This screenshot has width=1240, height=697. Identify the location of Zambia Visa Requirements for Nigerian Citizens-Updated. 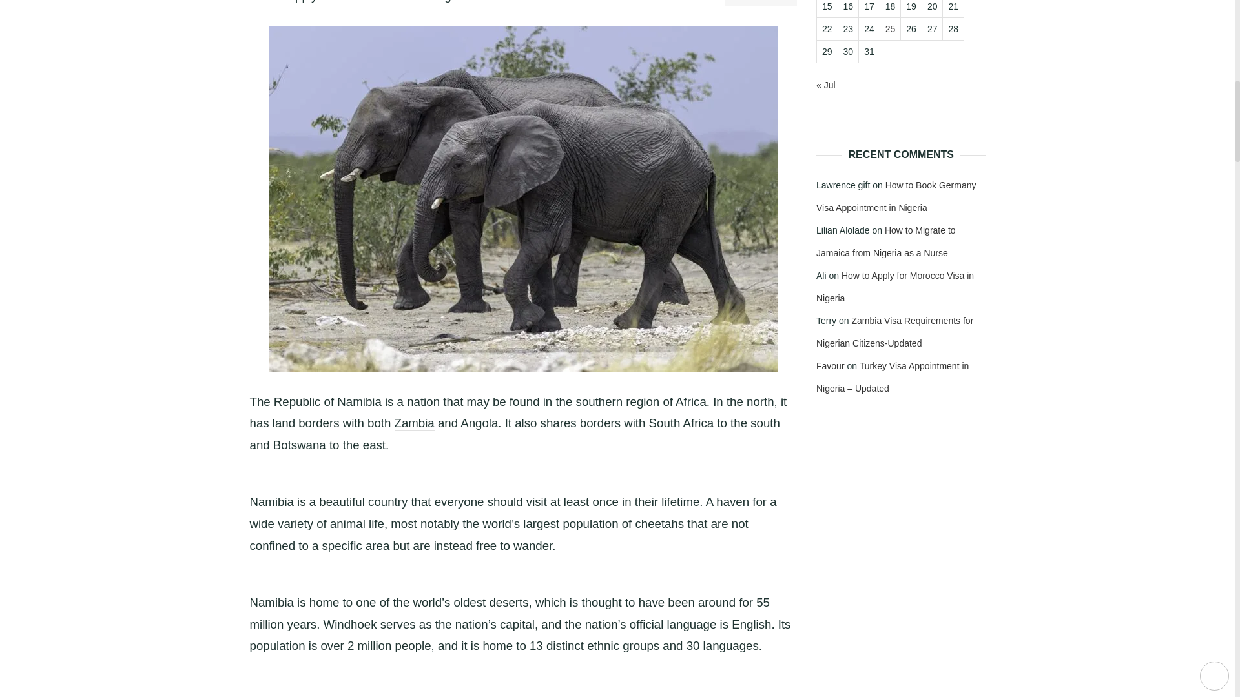
(894, 332).